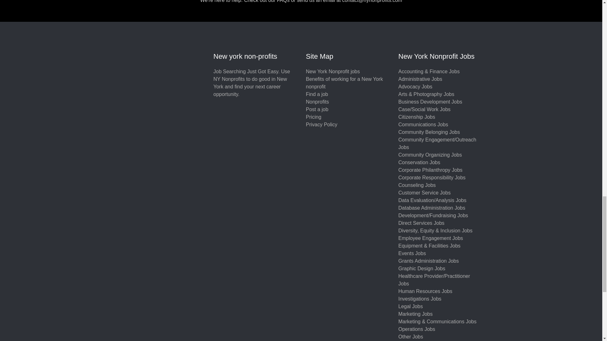  Describe the element at coordinates (333, 71) in the screenshot. I see `New York Nonprofit jobs` at that location.